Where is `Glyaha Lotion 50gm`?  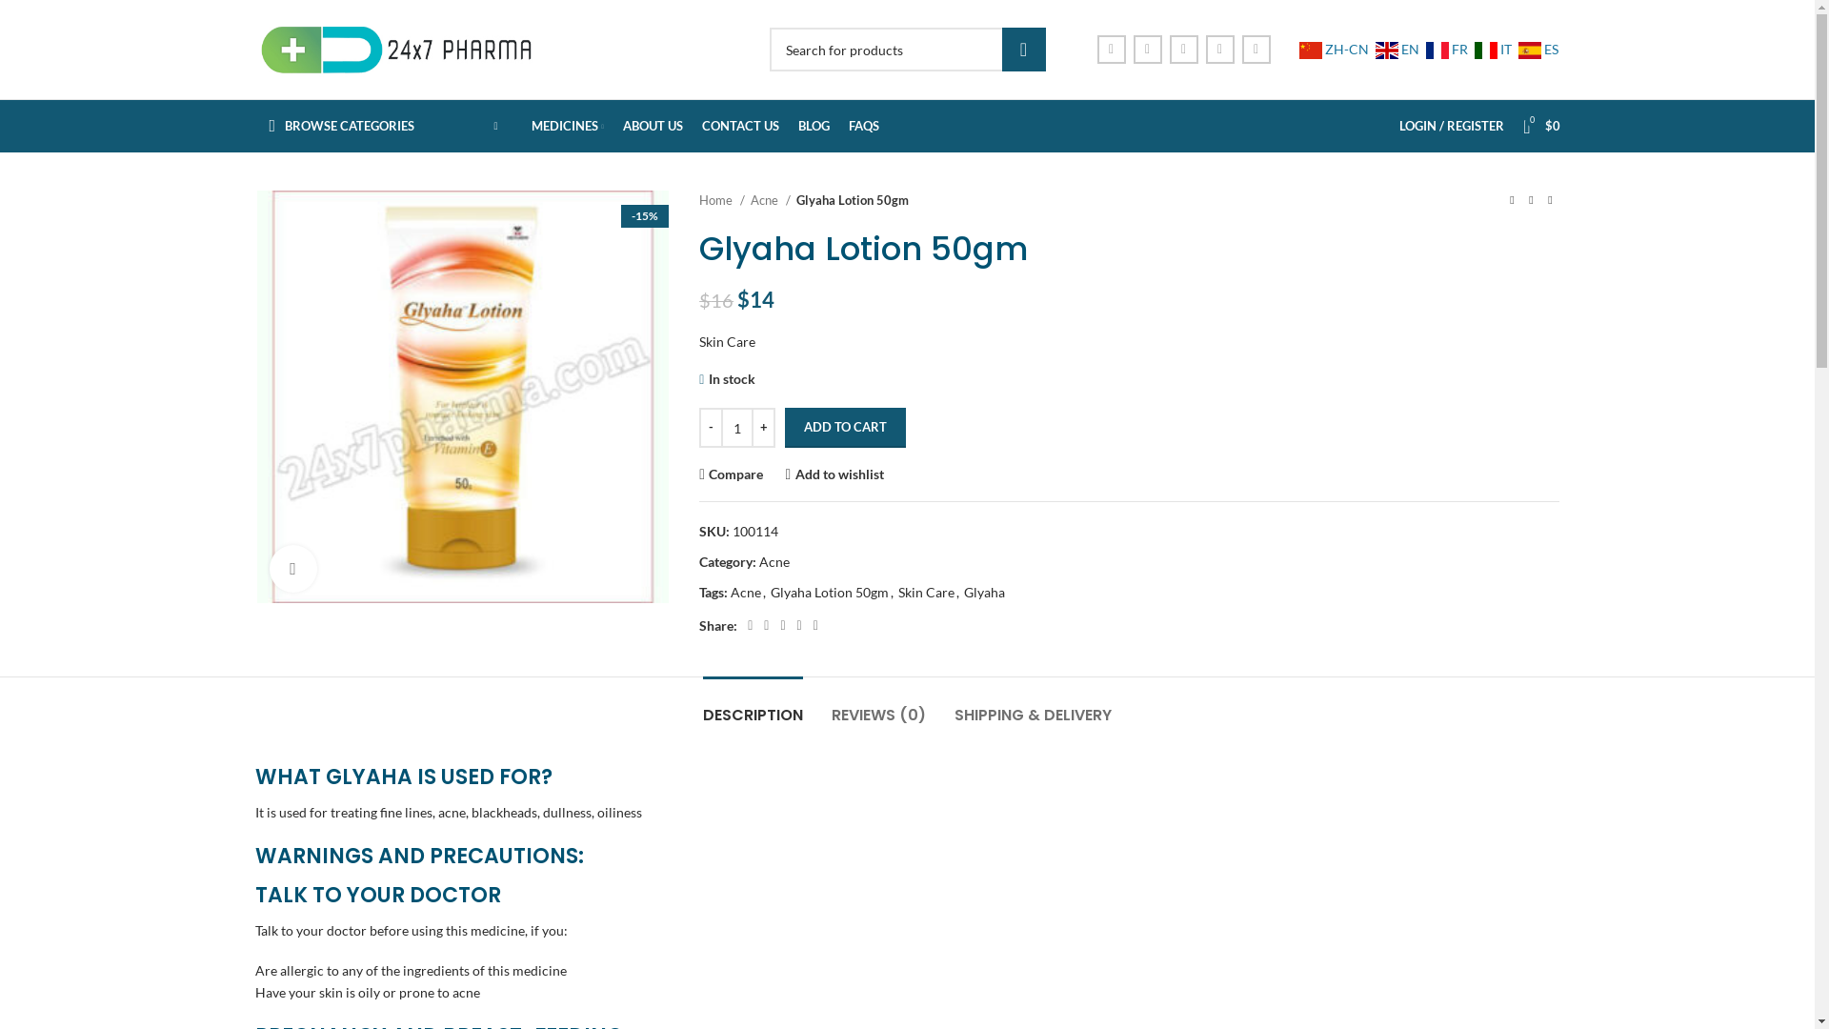
Glyaha Lotion 50gm is located at coordinates (830, 592).